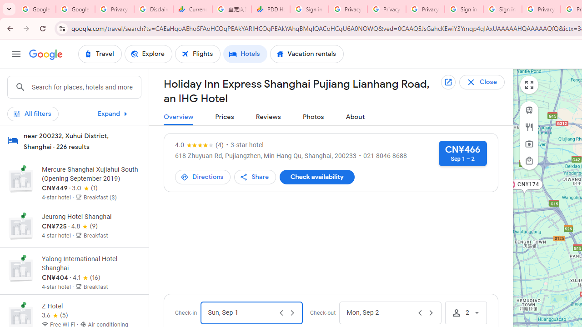 This screenshot has height=327, width=582. Describe the element at coordinates (466, 312) in the screenshot. I see `Number of travelers. Current number of travelers is 2.` at that location.